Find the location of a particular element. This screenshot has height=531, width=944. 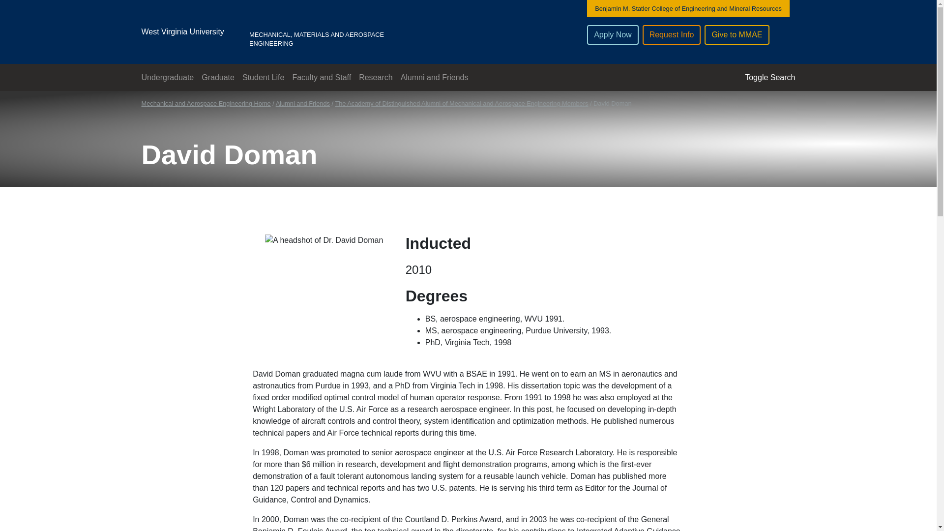

Apply Now is located at coordinates (613, 34).